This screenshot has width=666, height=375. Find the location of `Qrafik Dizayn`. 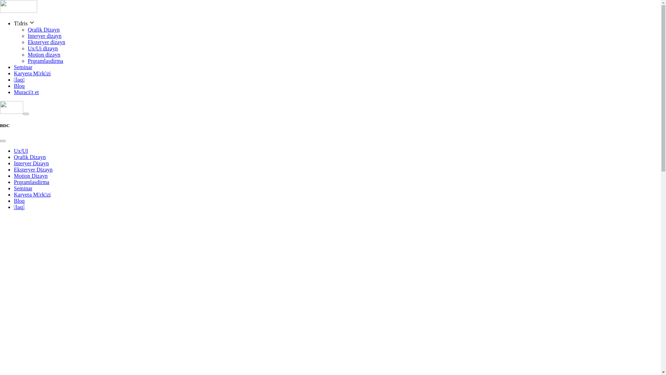

Qrafik Dizayn is located at coordinates (30, 157).